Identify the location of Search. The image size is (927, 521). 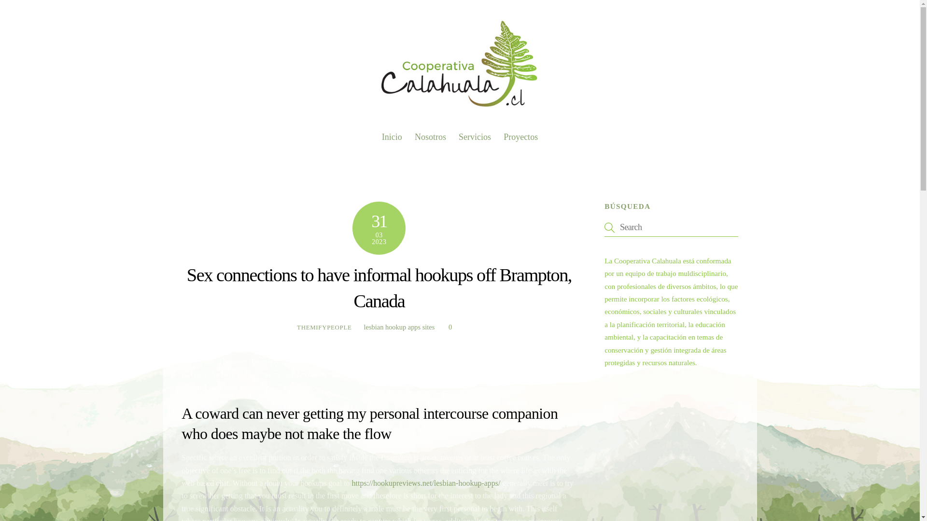
(431, 137).